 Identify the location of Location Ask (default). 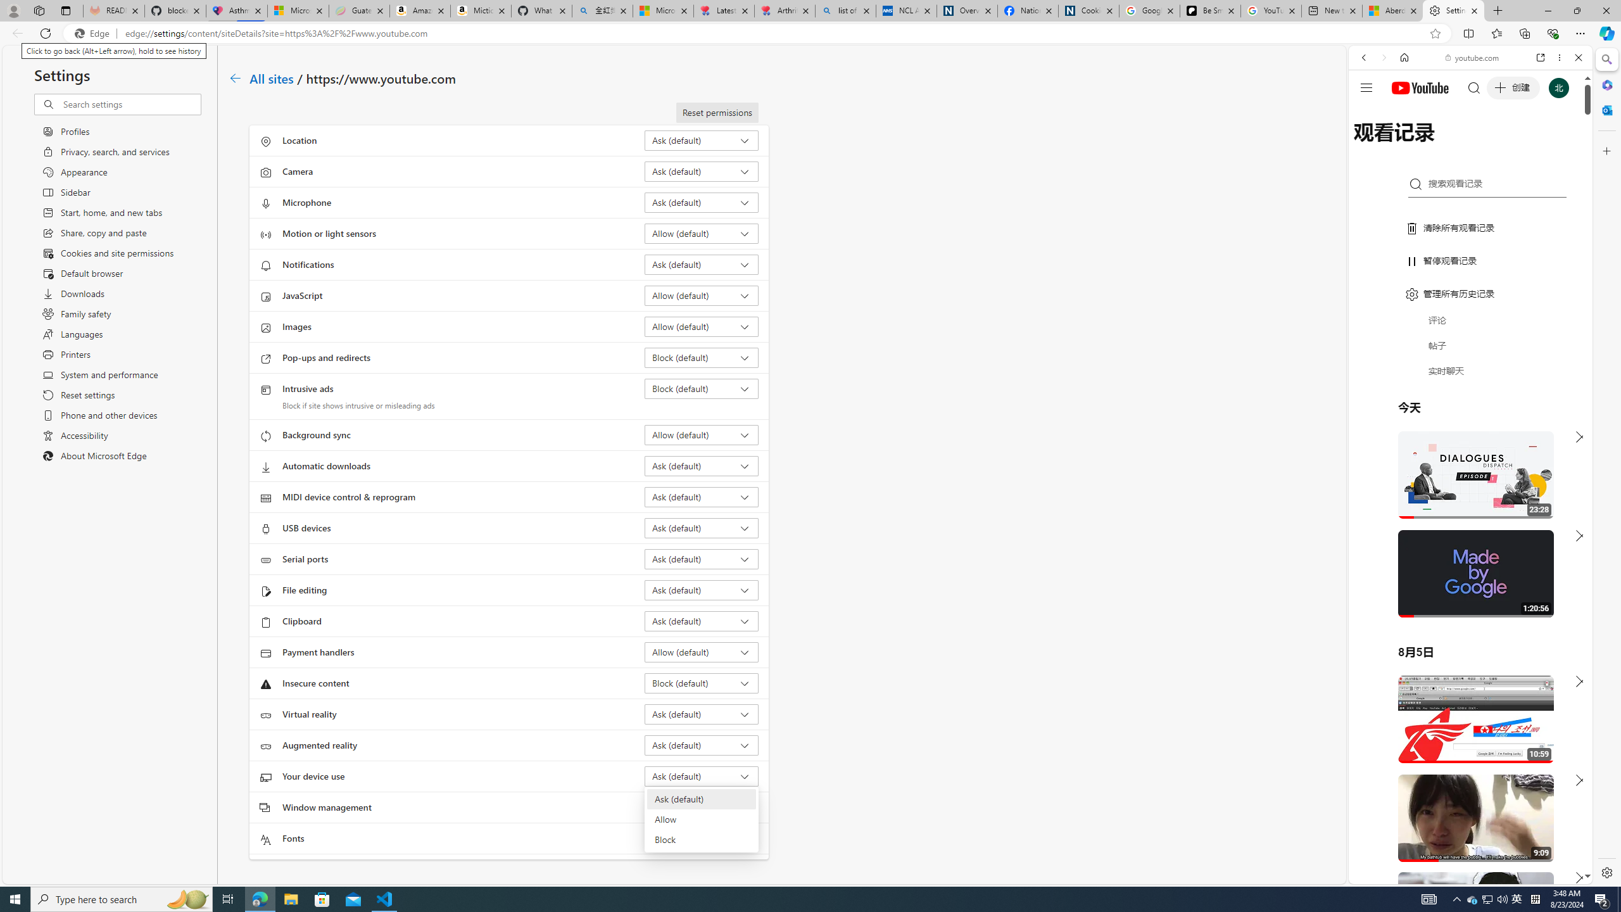
(702, 140).